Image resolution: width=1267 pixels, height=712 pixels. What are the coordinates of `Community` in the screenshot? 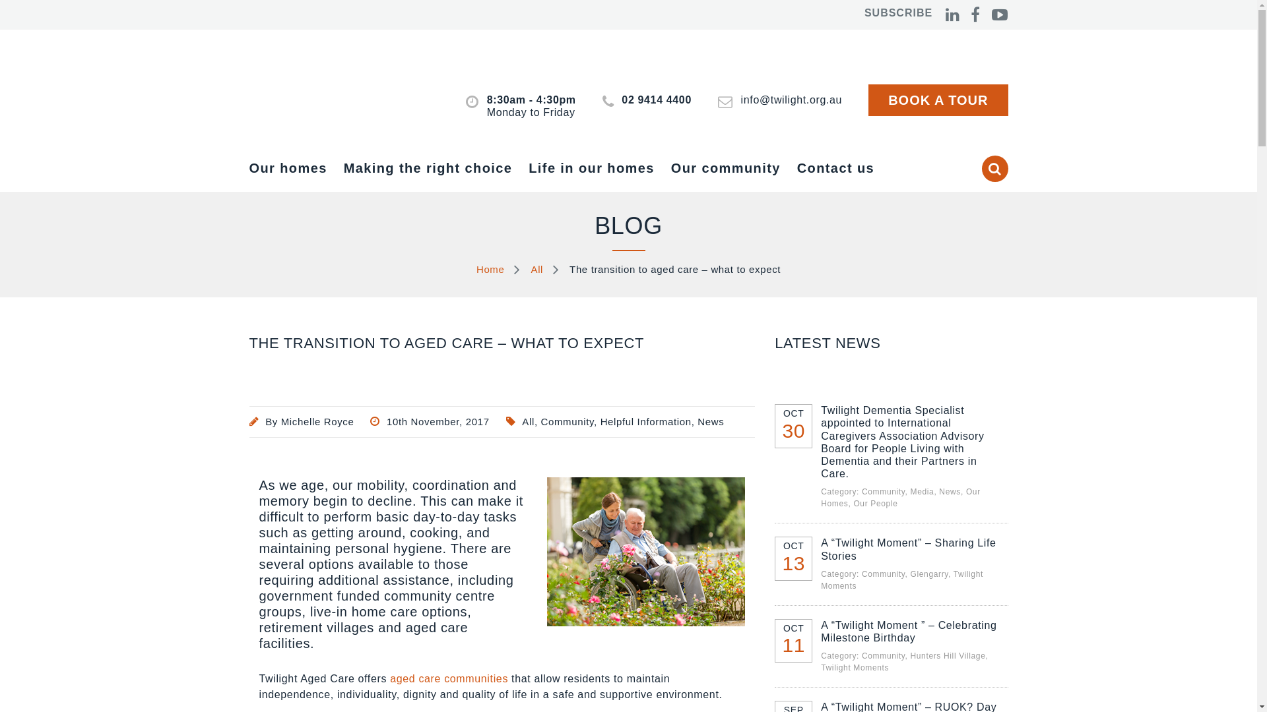 It's located at (884, 574).